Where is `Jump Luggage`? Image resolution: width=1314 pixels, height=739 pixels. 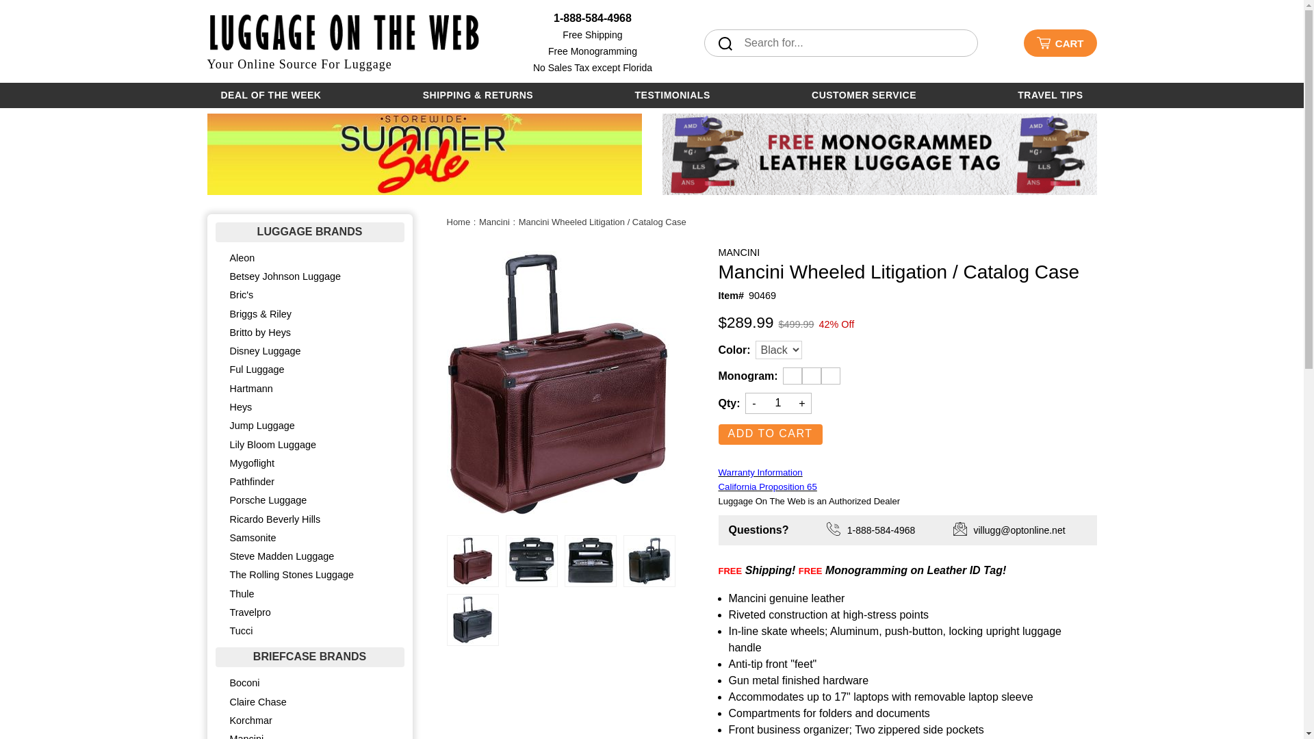 Jump Luggage is located at coordinates (309, 426).